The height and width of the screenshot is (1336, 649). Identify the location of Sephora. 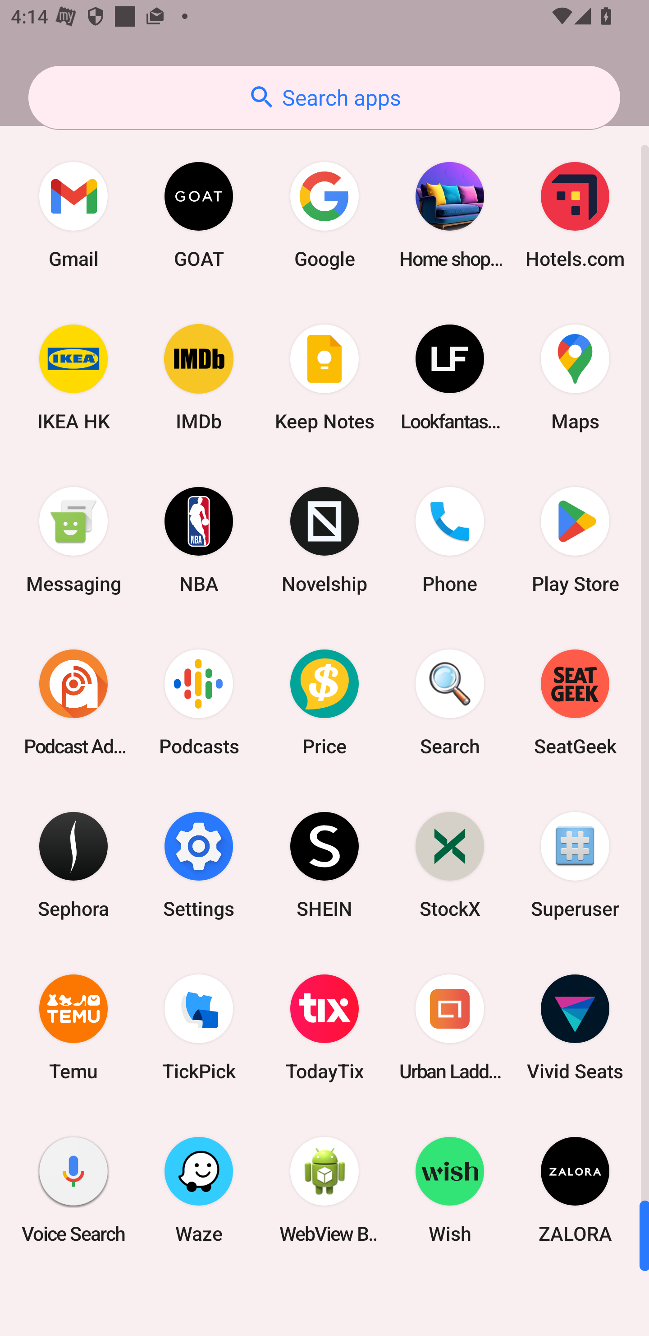
(73, 864).